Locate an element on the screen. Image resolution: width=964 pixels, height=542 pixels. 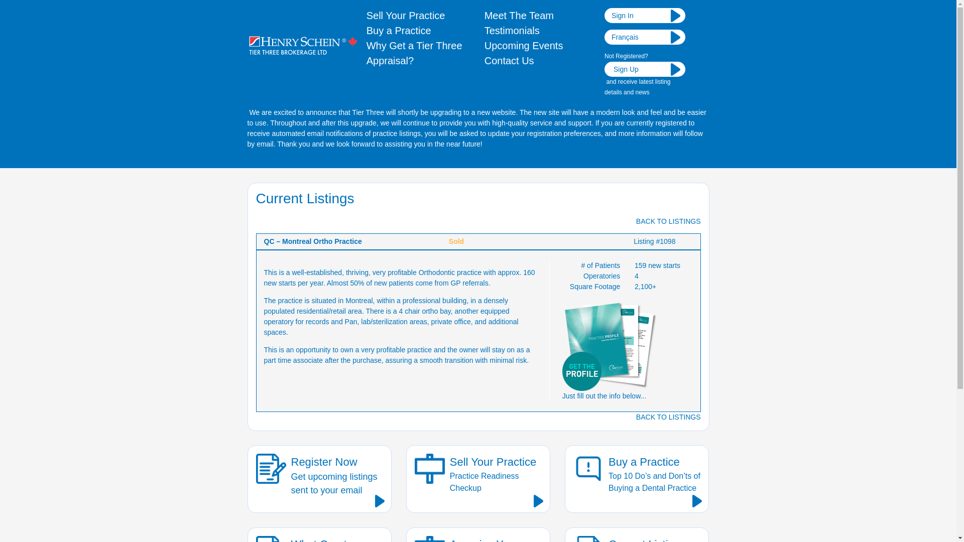
Appraise Your Practice is located at coordinates (478, 534).